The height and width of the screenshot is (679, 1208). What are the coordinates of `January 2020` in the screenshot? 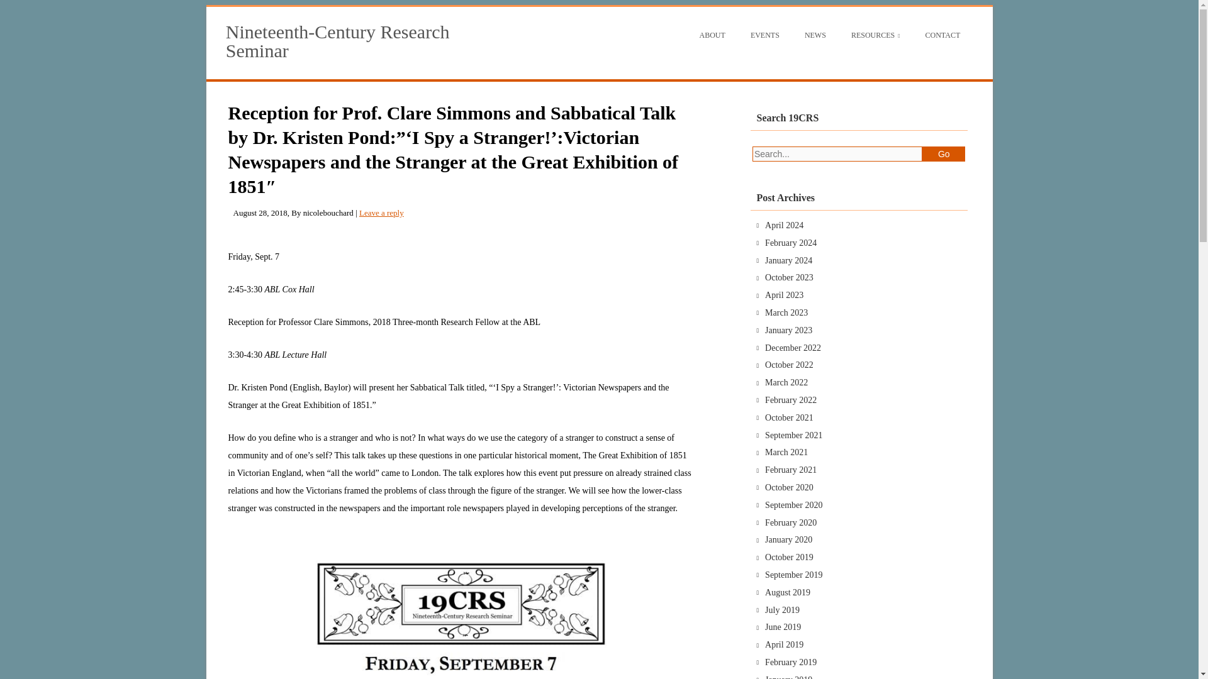 It's located at (788, 539).